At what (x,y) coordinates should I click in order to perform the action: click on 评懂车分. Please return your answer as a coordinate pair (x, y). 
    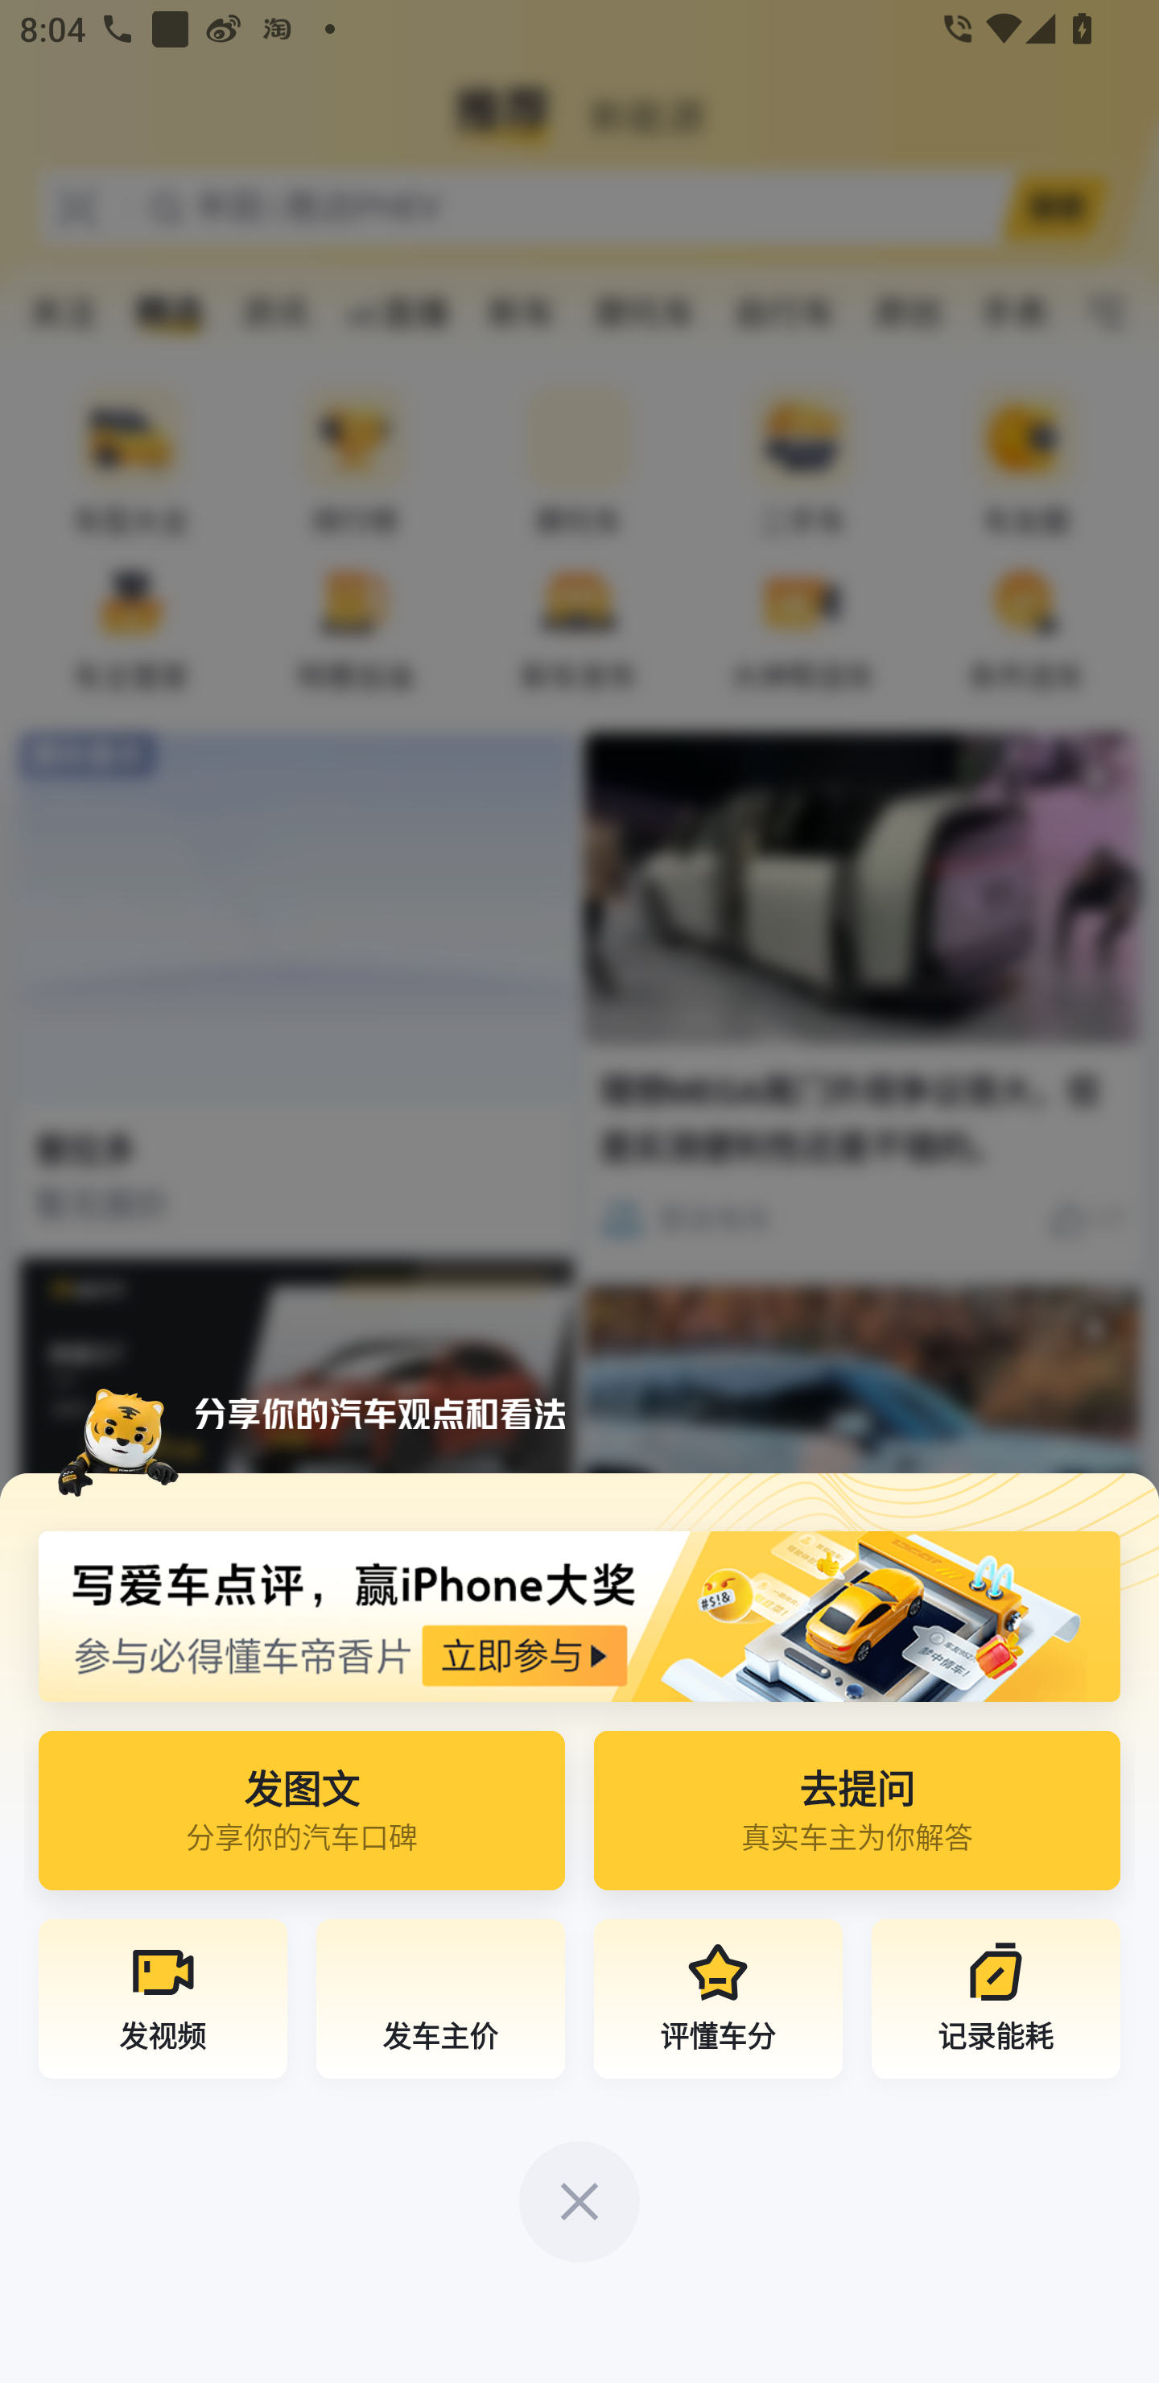
    Looking at the image, I should click on (718, 2003).